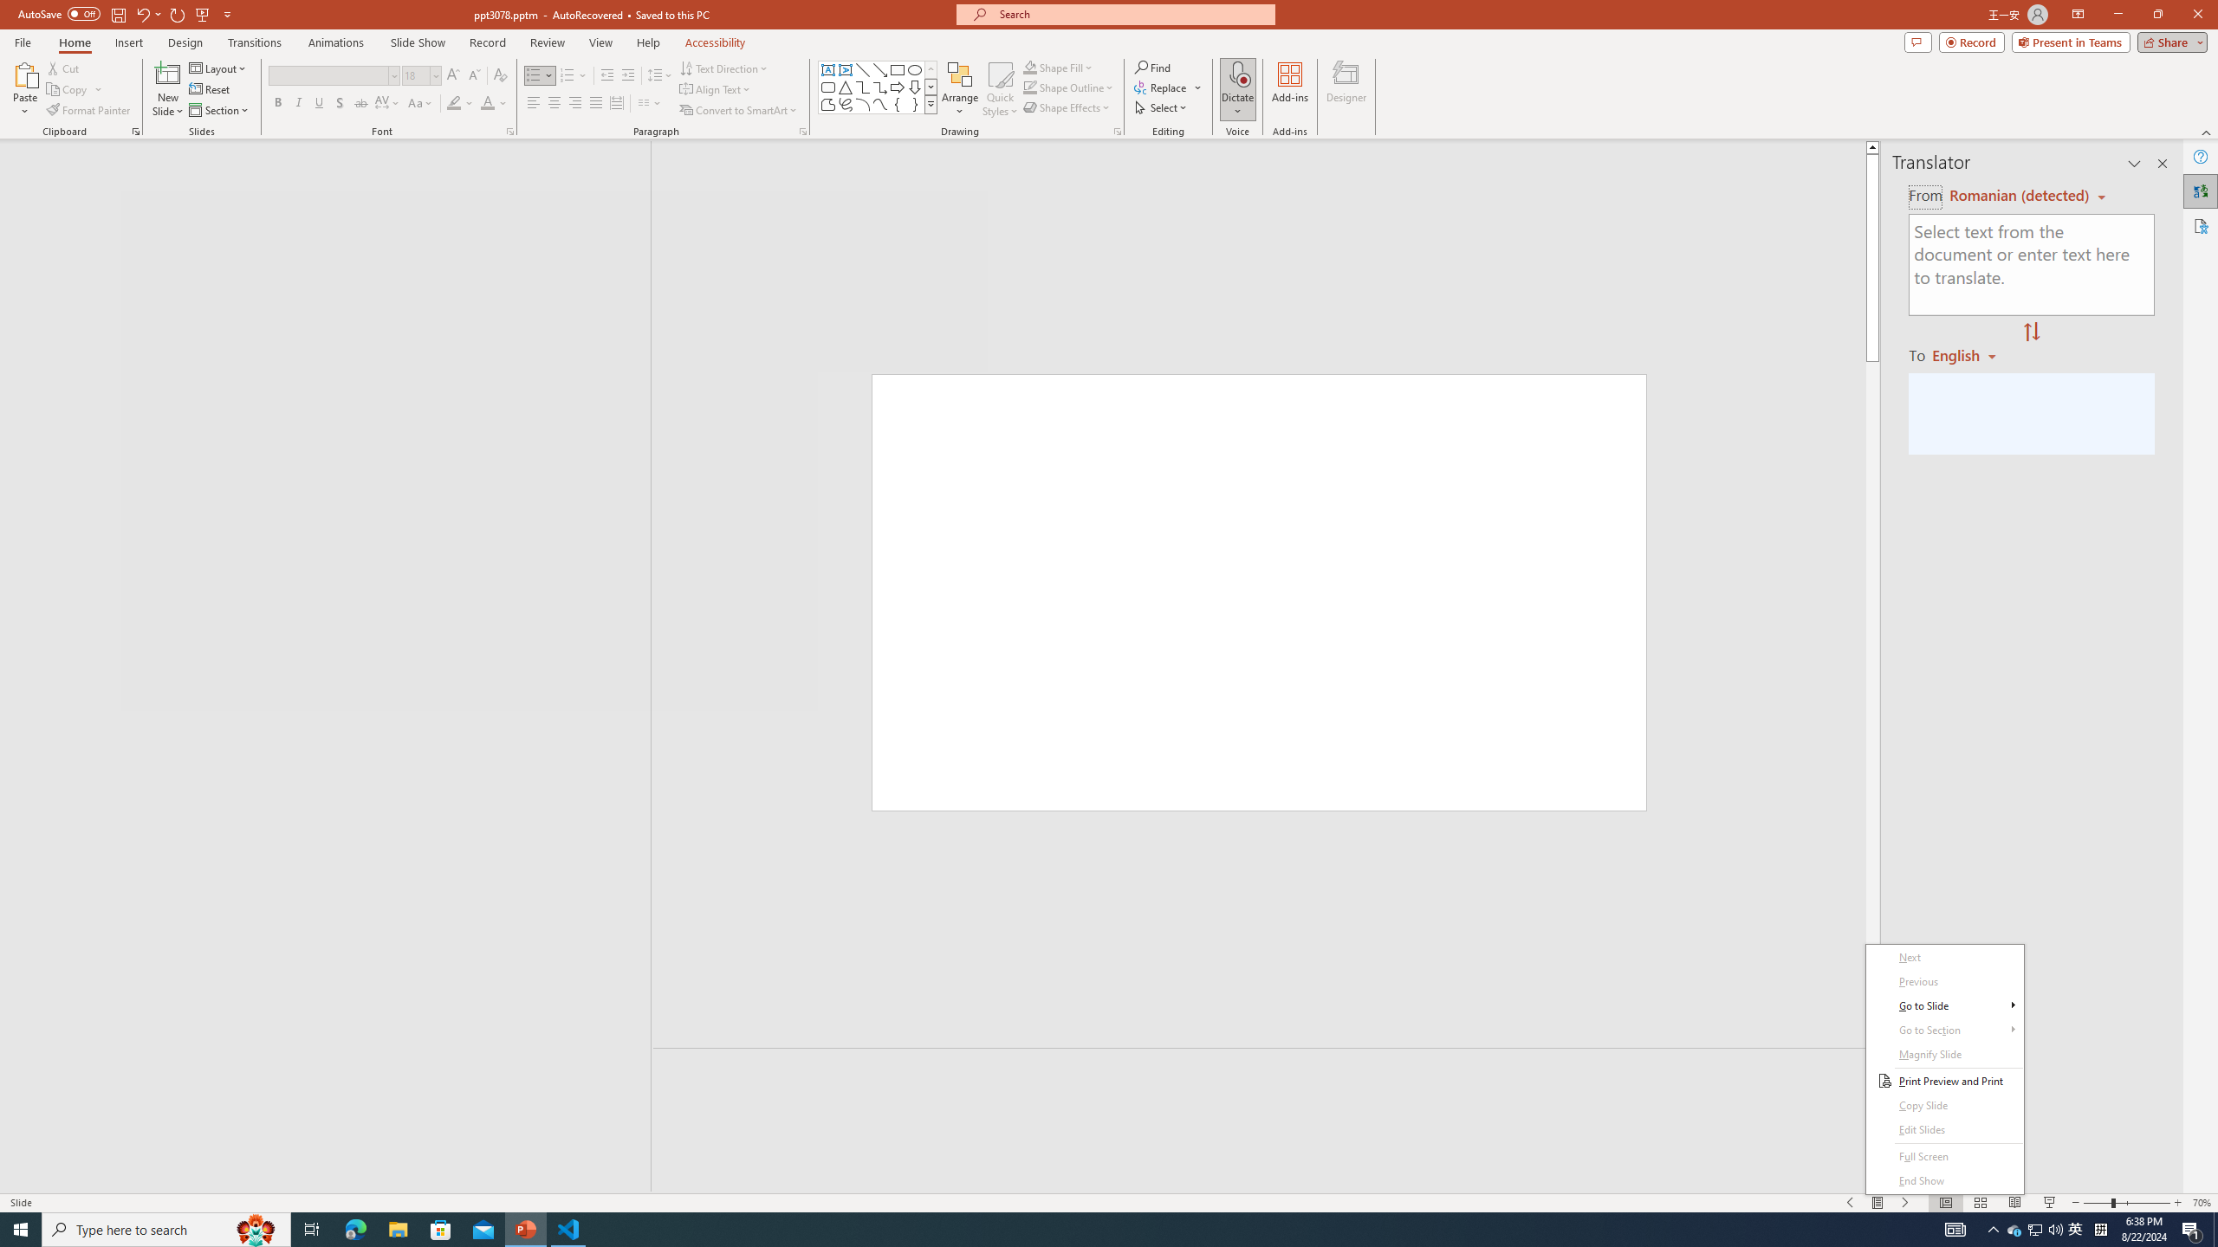 Image resolution: width=2218 pixels, height=1247 pixels. Describe the element at coordinates (594, 104) in the screenshot. I see `Justify` at that location.